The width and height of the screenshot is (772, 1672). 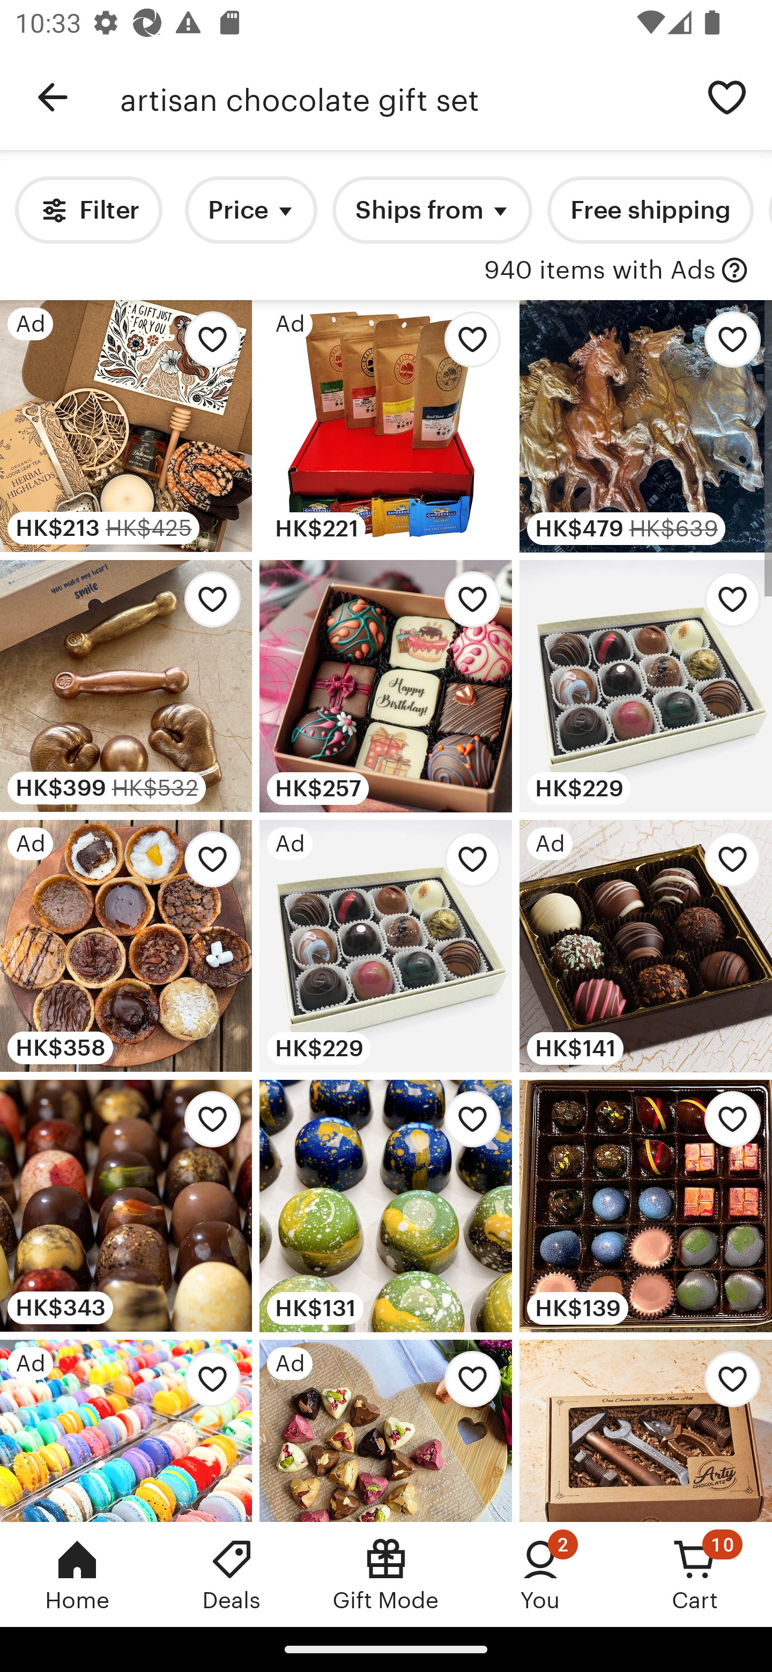 I want to click on artisan chocolate gift set, so click(x=401, y=98).